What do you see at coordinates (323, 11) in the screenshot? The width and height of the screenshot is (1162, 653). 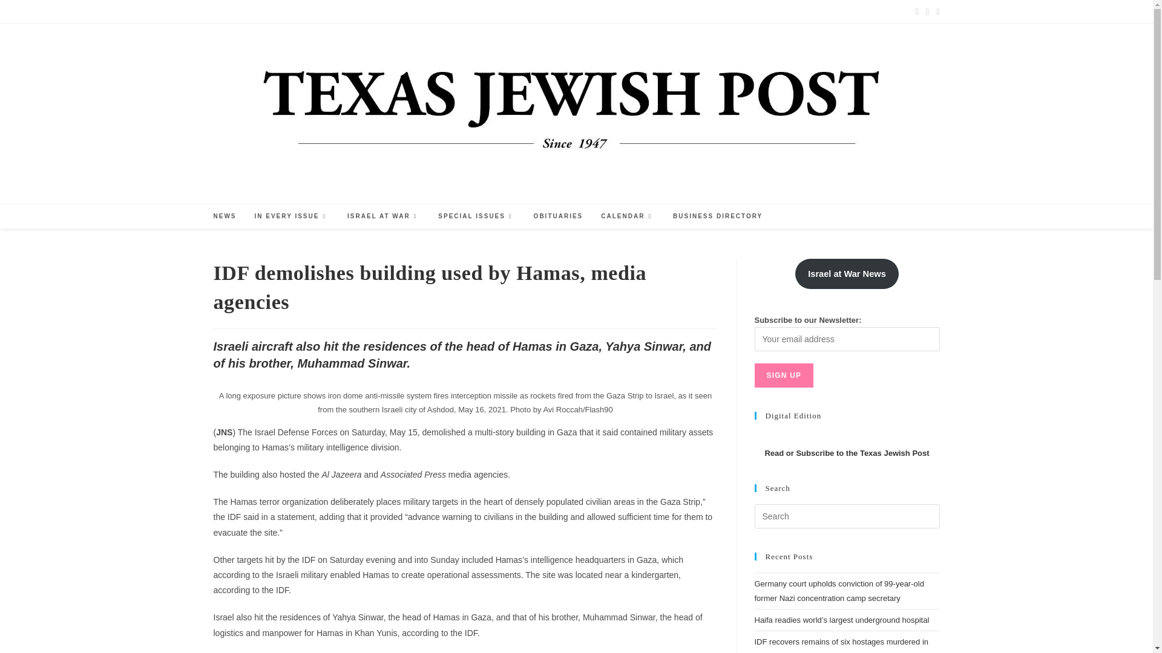 I see `Submit Your News` at bounding box center [323, 11].